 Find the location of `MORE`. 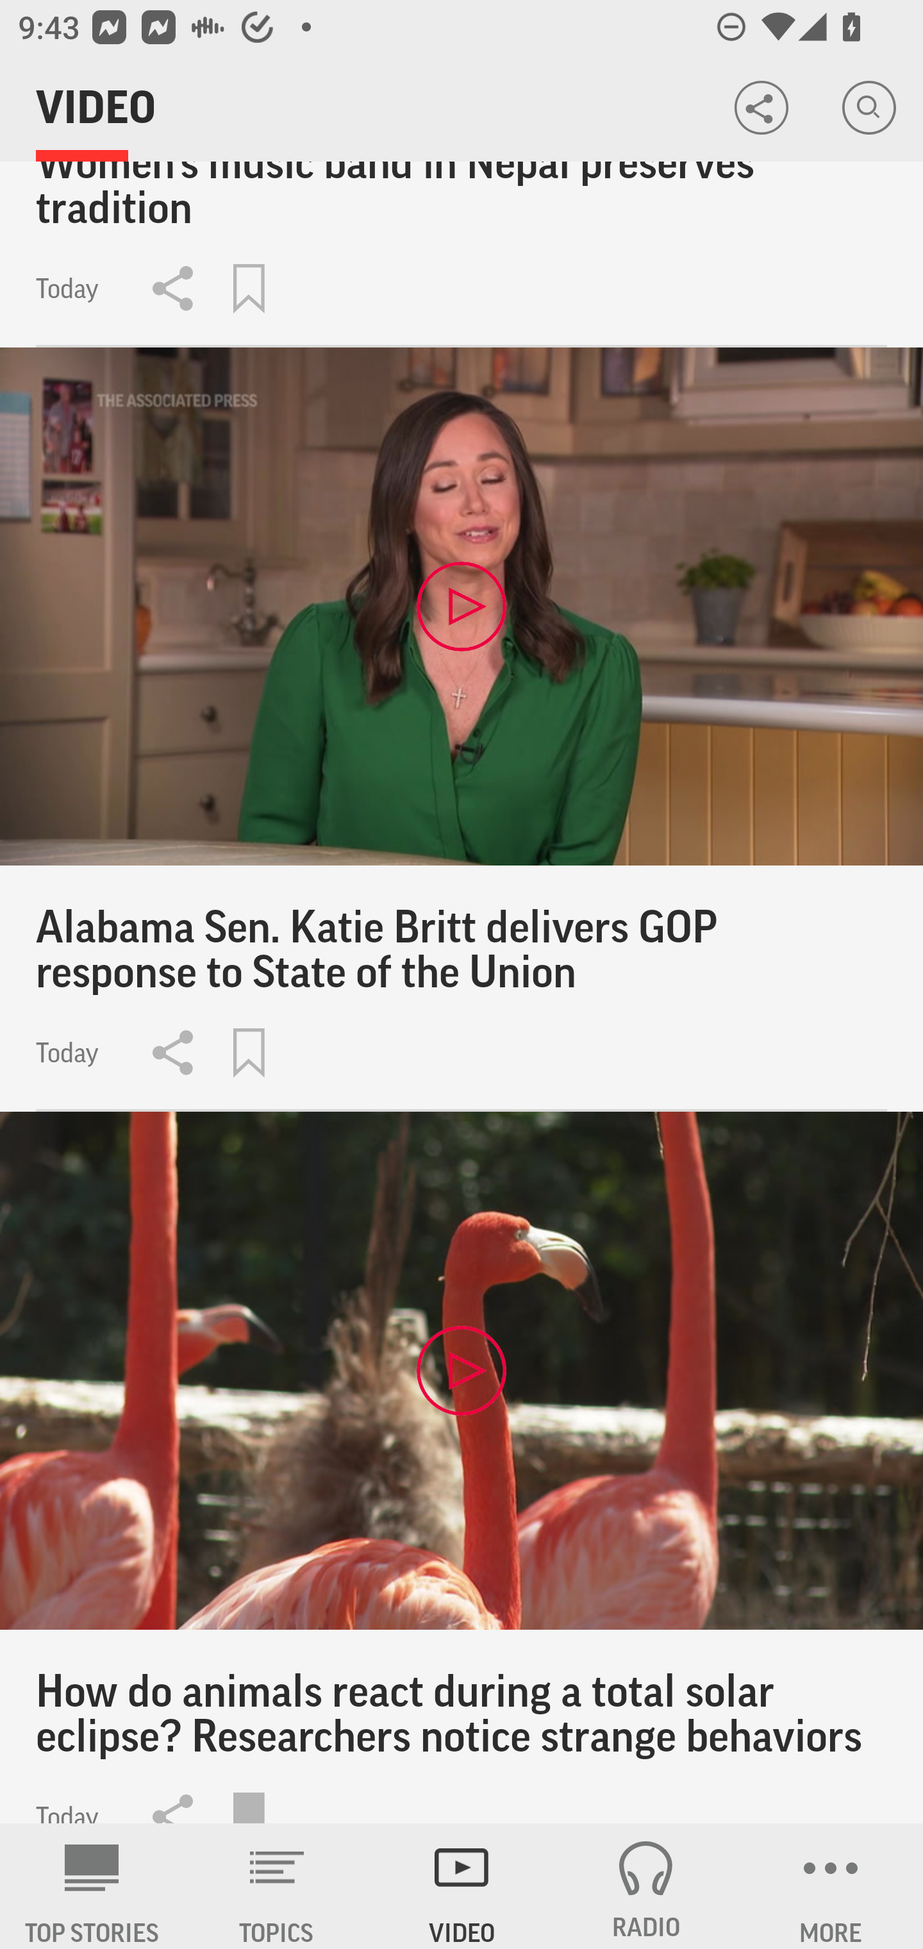

MORE is located at coordinates (831, 1886).